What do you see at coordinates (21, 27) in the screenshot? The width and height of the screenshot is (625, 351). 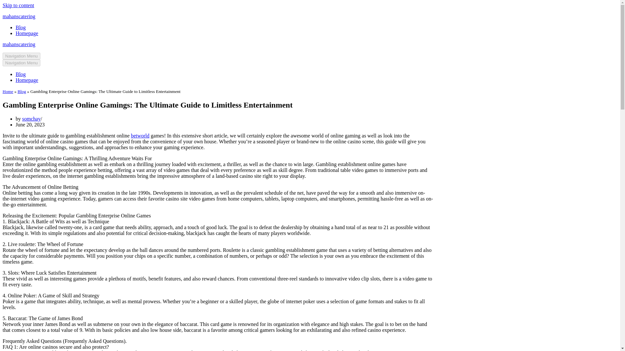 I see `Blog` at bounding box center [21, 27].